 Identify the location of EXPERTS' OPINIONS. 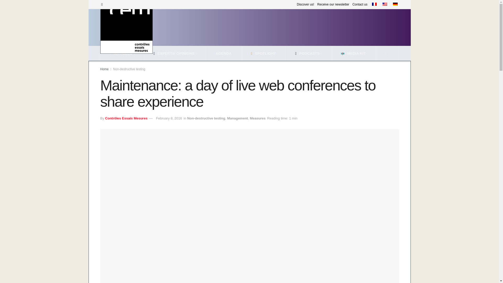
(174, 53).